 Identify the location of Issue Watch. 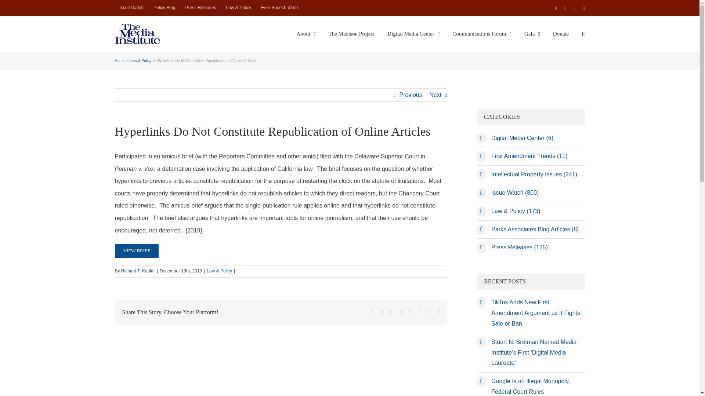
(131, 8).